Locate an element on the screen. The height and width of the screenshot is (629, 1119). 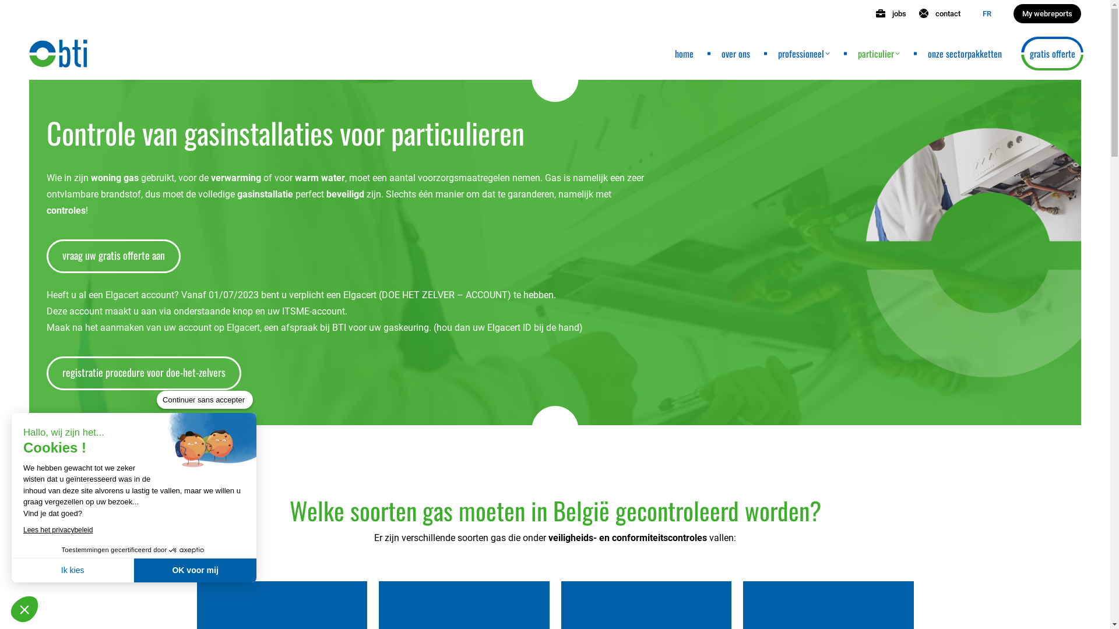
My webreports is located at coordinates (1047, 14).